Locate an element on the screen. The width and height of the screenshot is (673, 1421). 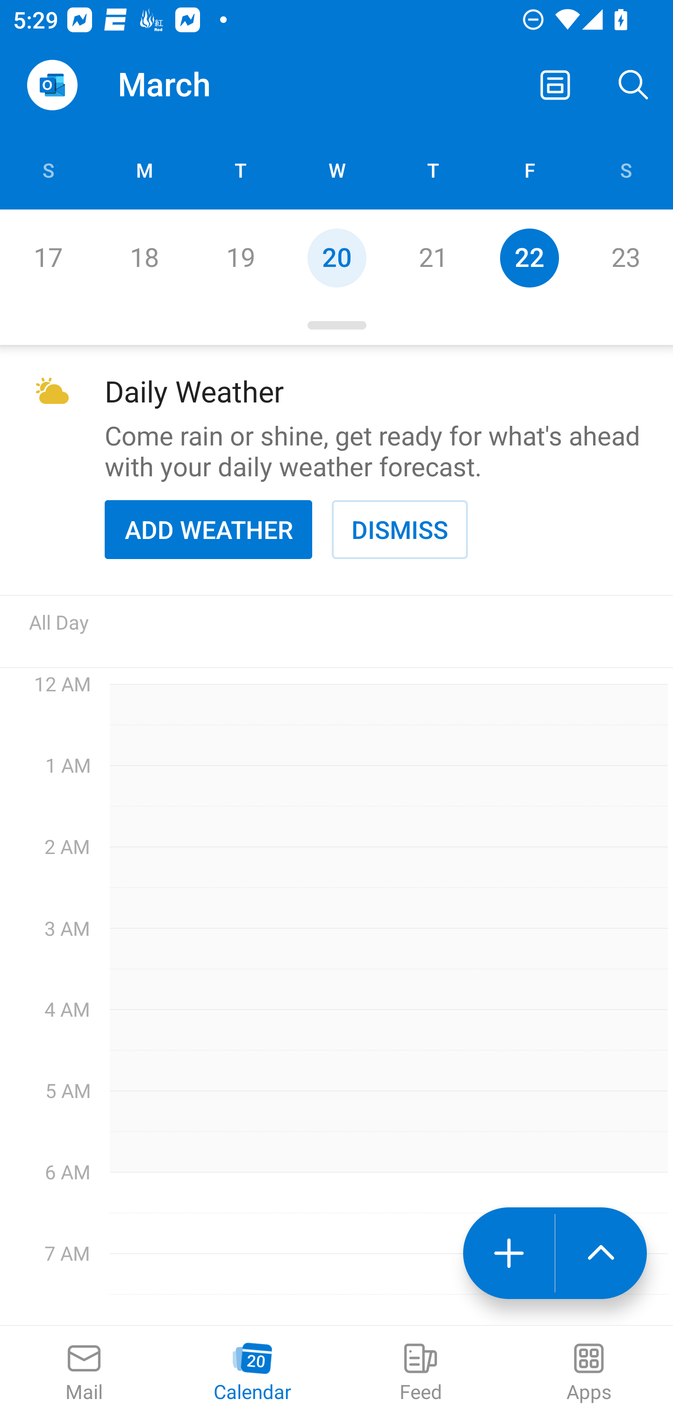
19 Tuesday, March 19 is located at coordinates (240, 258).